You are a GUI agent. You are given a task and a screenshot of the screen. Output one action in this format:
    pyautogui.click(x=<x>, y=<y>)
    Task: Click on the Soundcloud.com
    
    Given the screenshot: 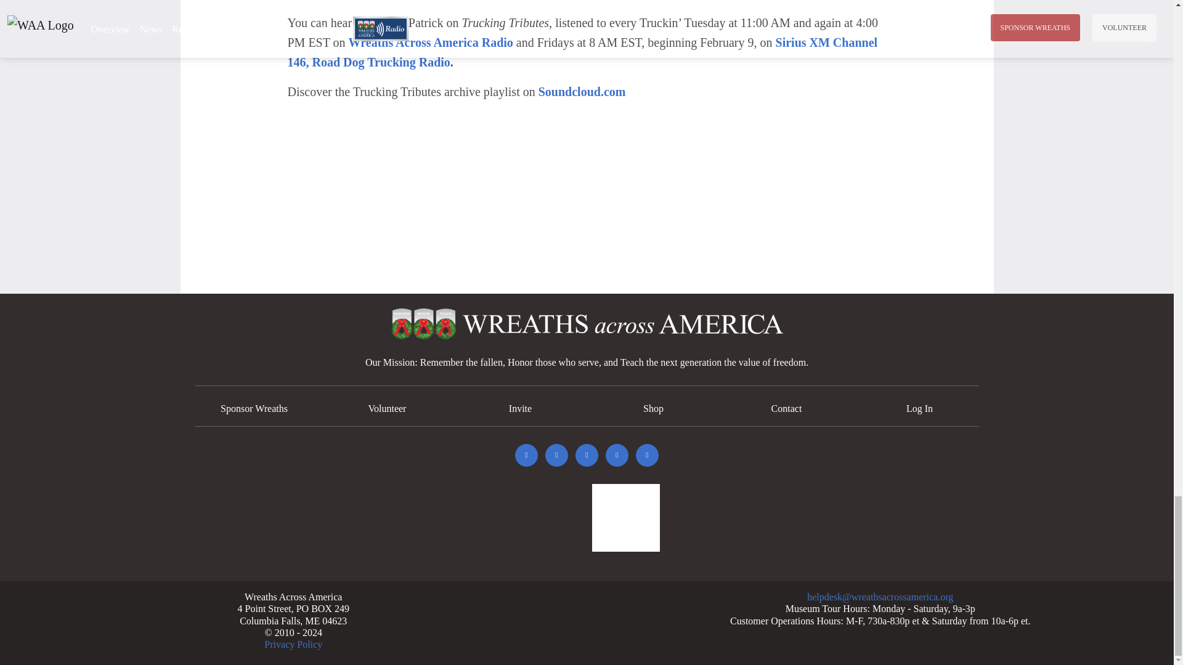 What is the action you would take?
    pyautogui.click(x=582, y=91)
    